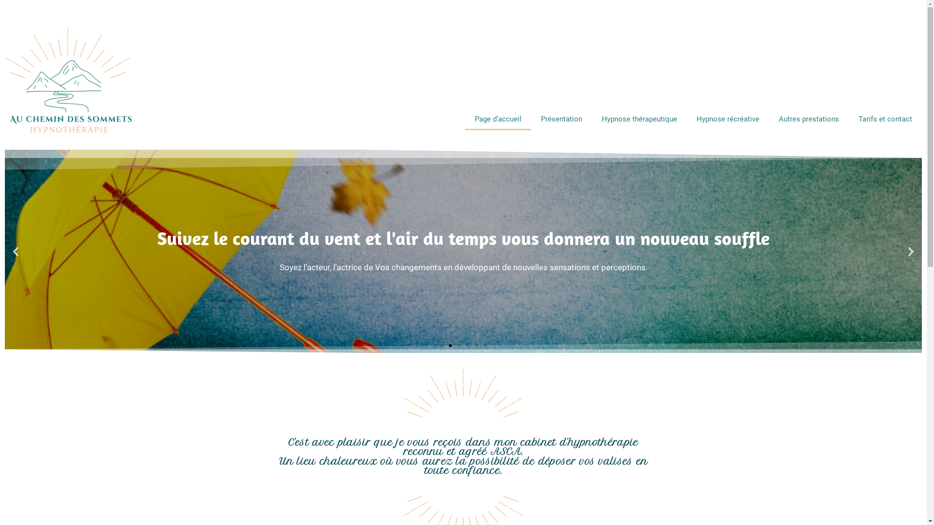 Image resolution: width=934 pixels, height=525 pixels. What do you see at coordinates (464, 396) in the screenshot?
I see `rayons2` at bounding box center [464, 396].